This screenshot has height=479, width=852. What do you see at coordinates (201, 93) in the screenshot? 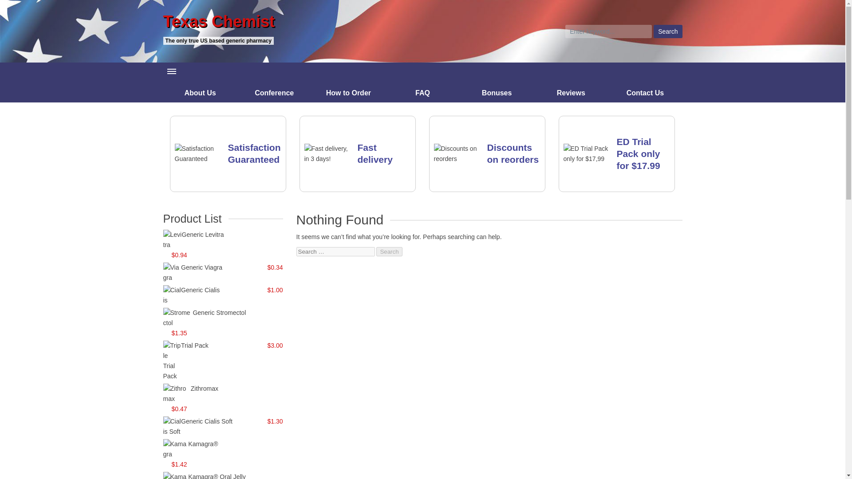
I see `About Us` at bounding box center [201, 93].